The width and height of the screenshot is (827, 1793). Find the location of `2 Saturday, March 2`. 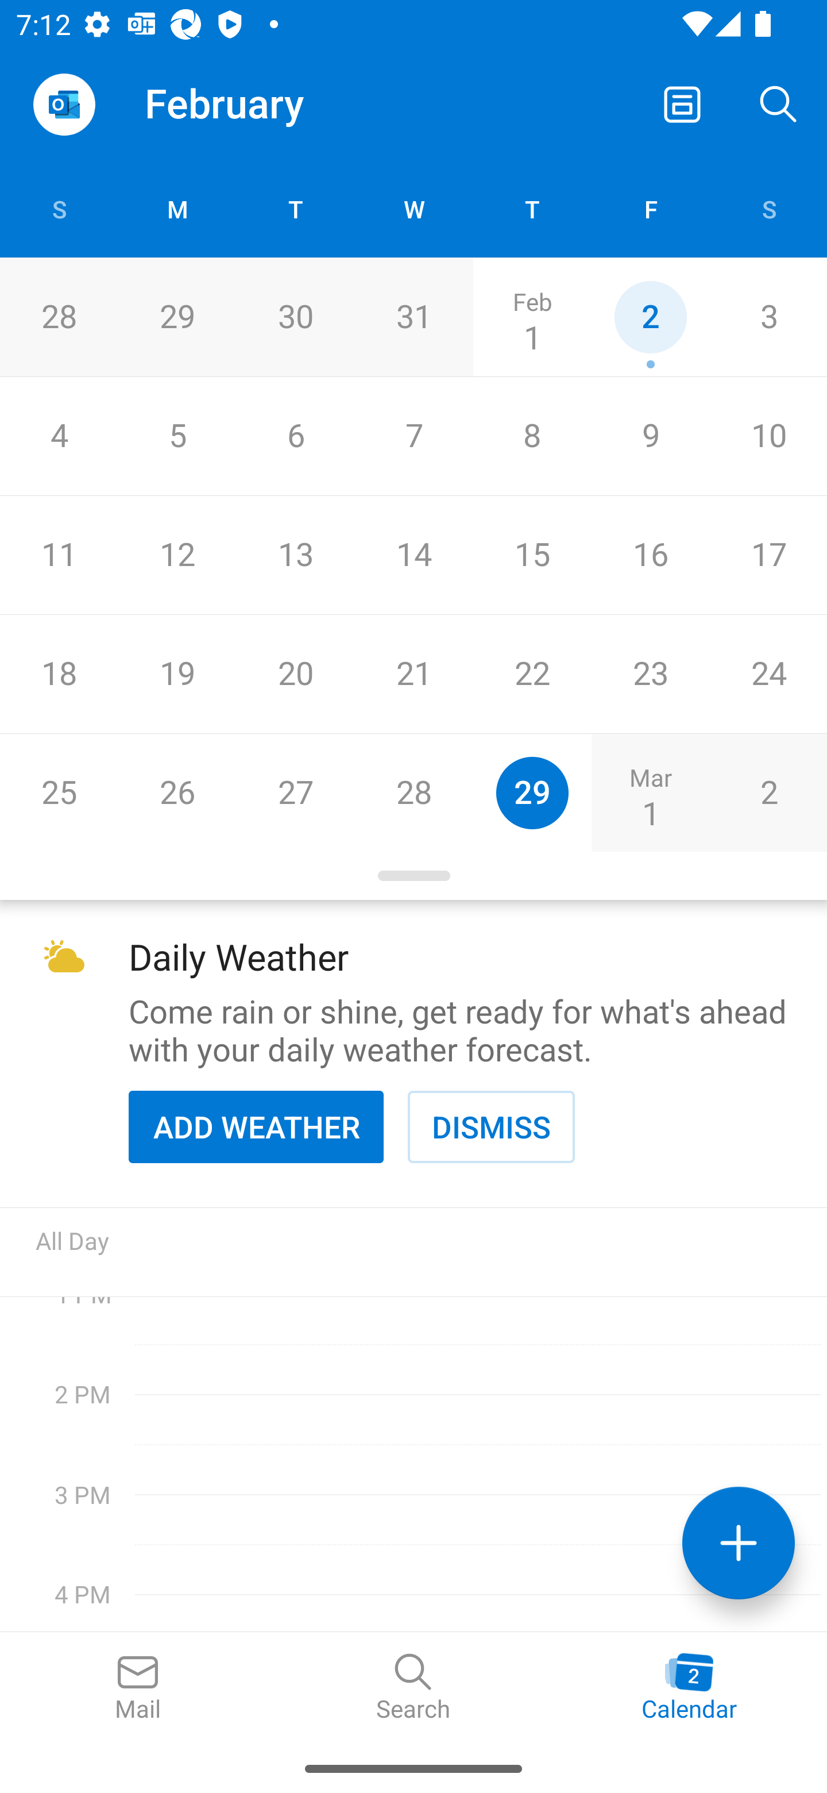

2 Saturday, March 2 is located at coordinates (768, 792).